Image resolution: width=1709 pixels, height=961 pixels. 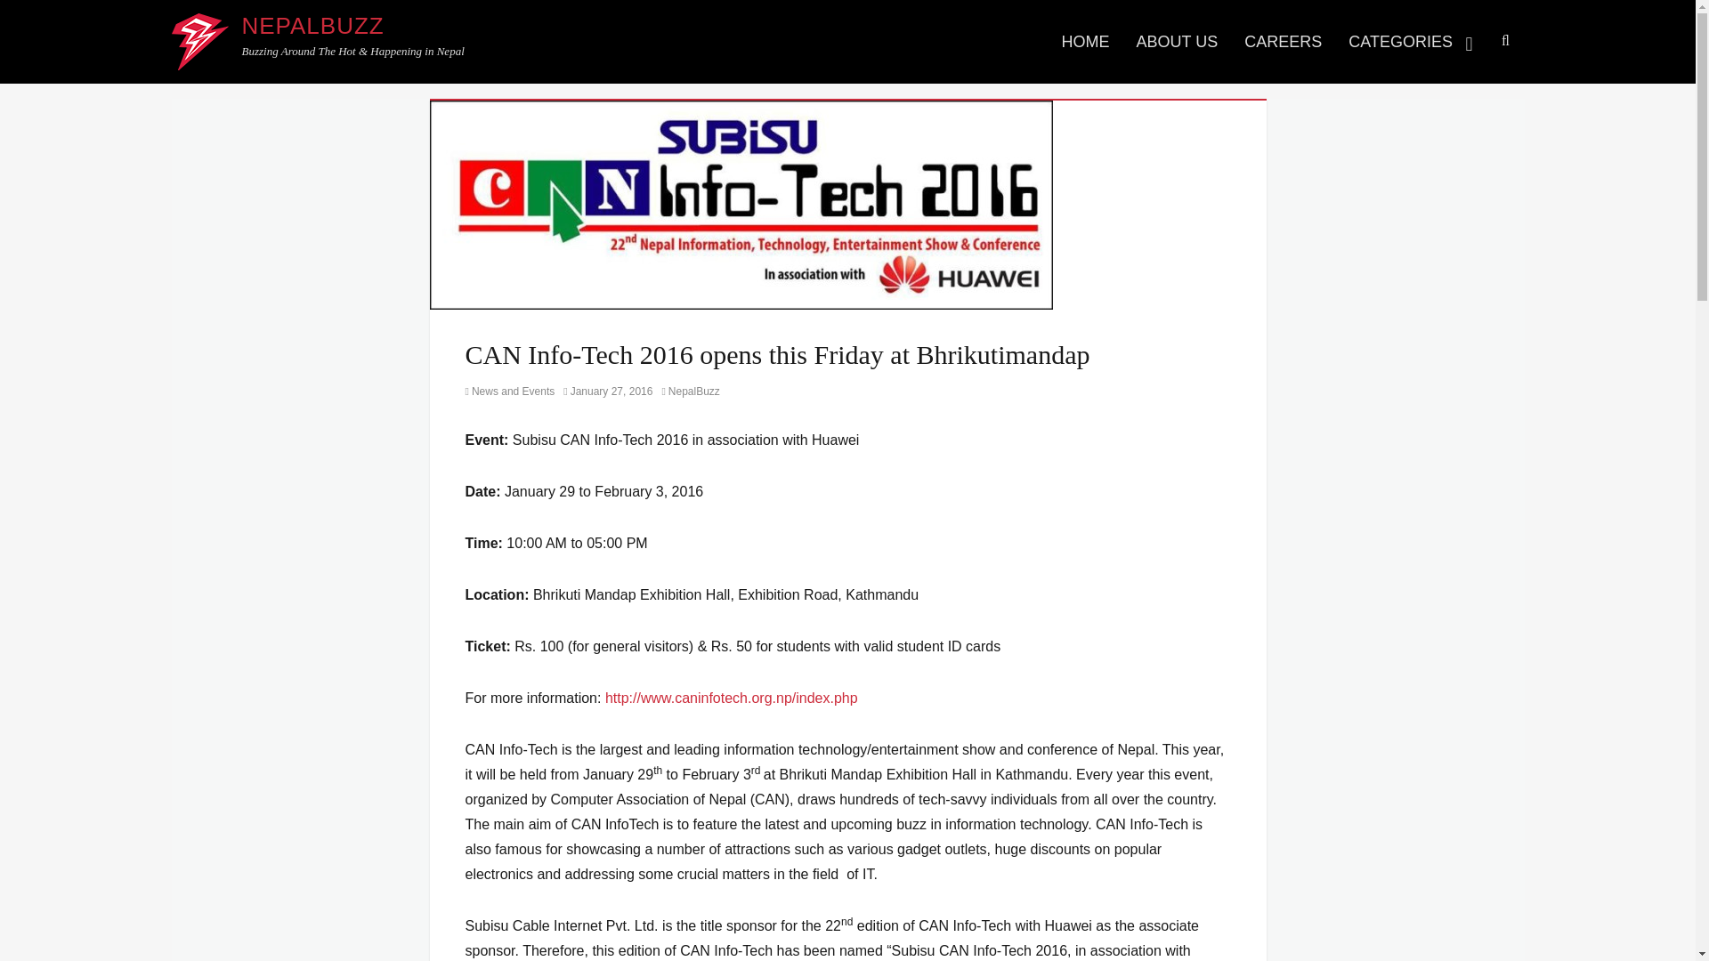 What do you see at coordinates (691, 392) in the screenshot?
I see `NepalBuzz` at bounding box center [691, 392].